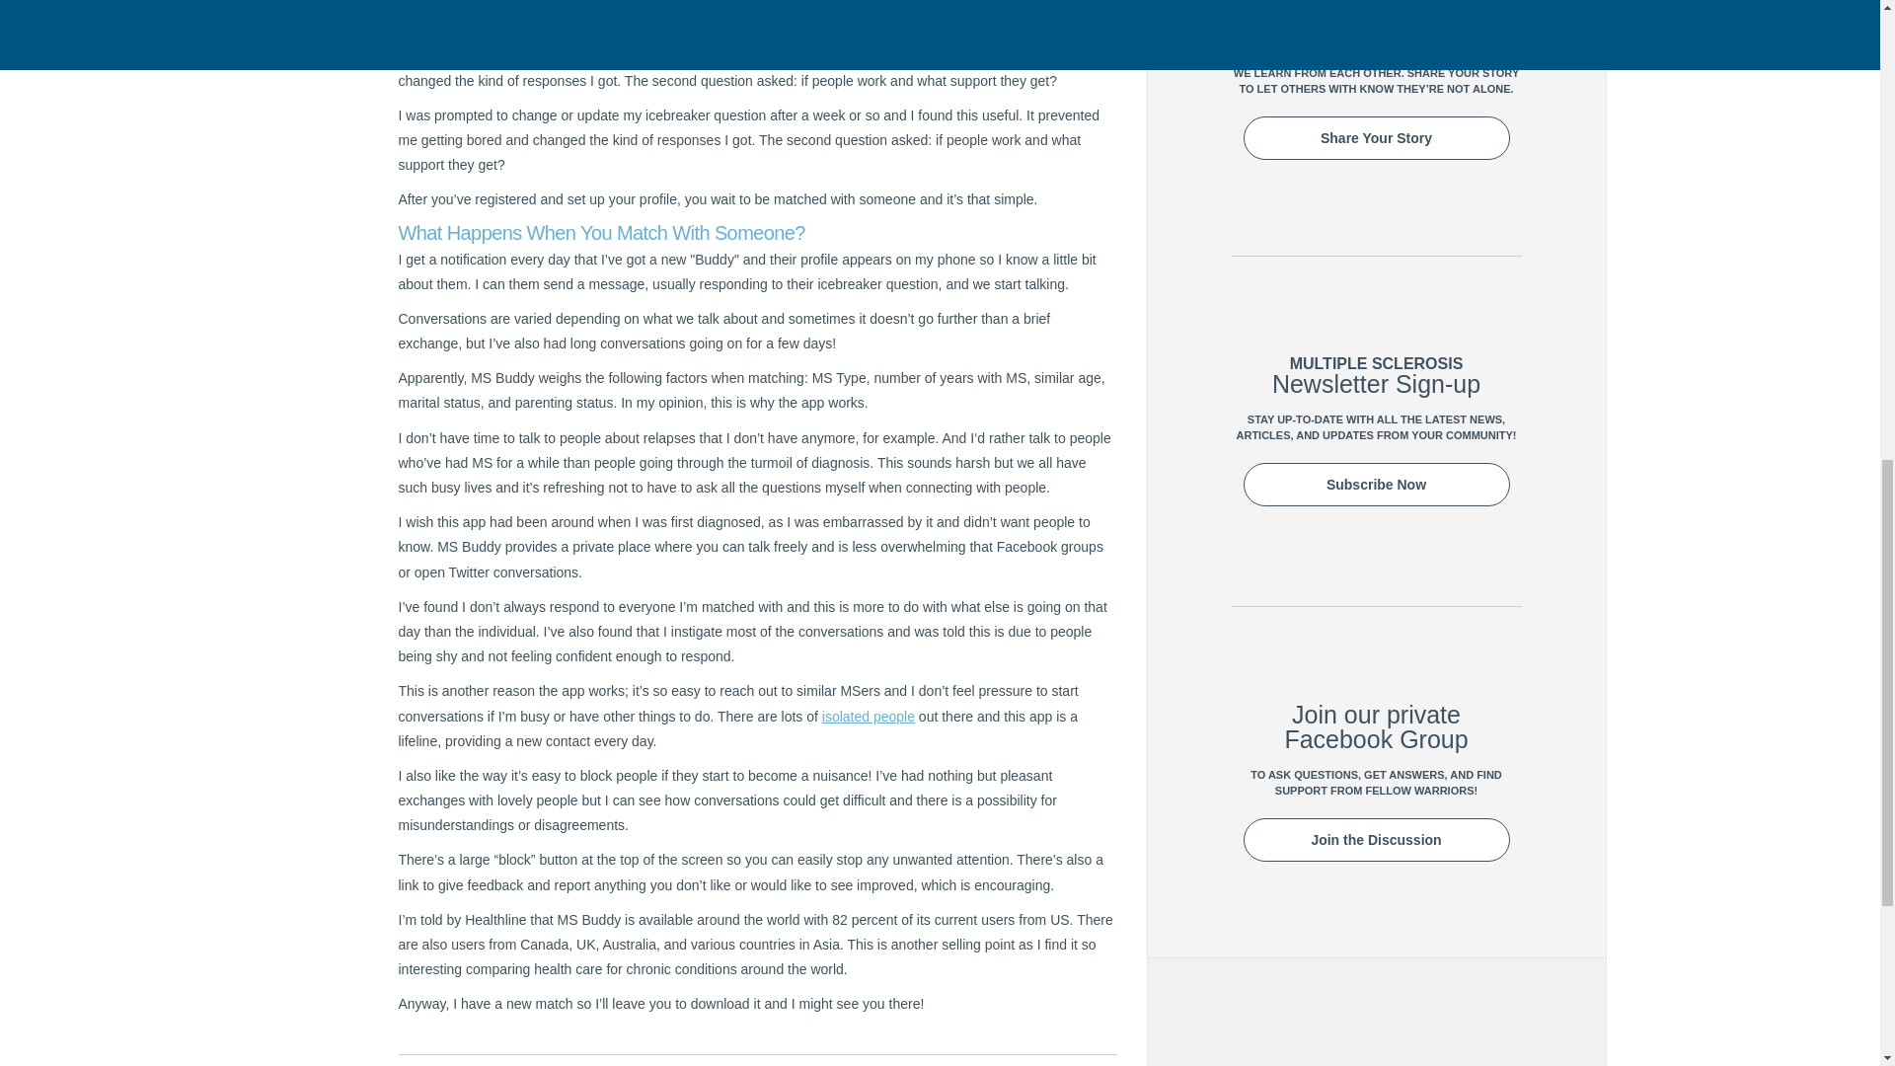 The height and width of the screenshot is (1066, 1895). Describe the element at coordinates (869, 717) in the screenshot. I see `isolated people` at that location.